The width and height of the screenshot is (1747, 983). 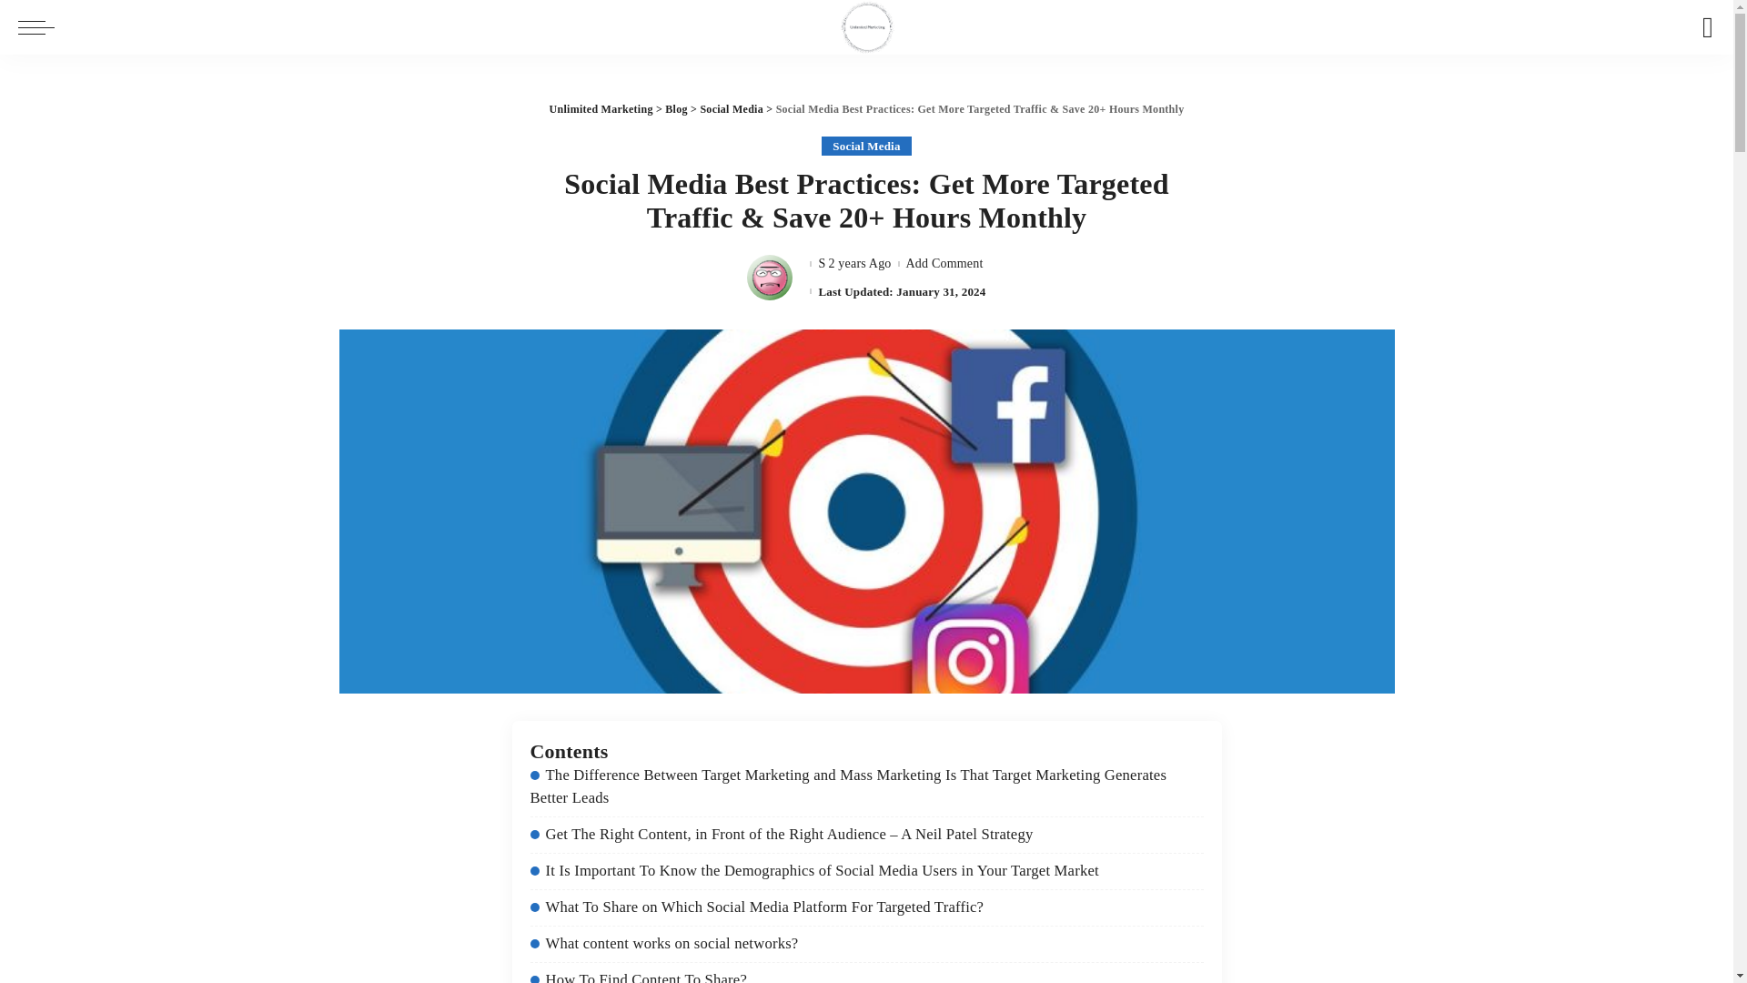 I want to click on Add Comment, so click(x=944, y=264).